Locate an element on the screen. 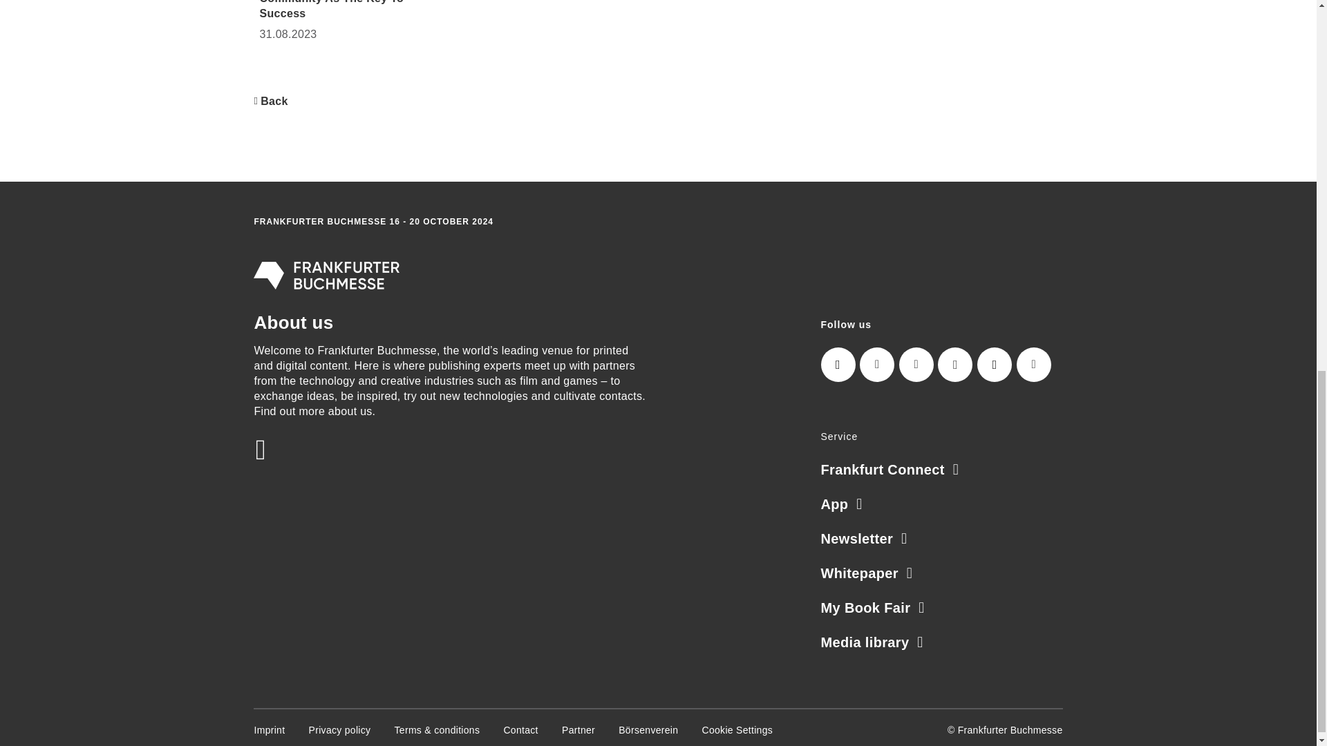 This screenshot has width=1327, height=746. Back is located at coordinates (270, 101).